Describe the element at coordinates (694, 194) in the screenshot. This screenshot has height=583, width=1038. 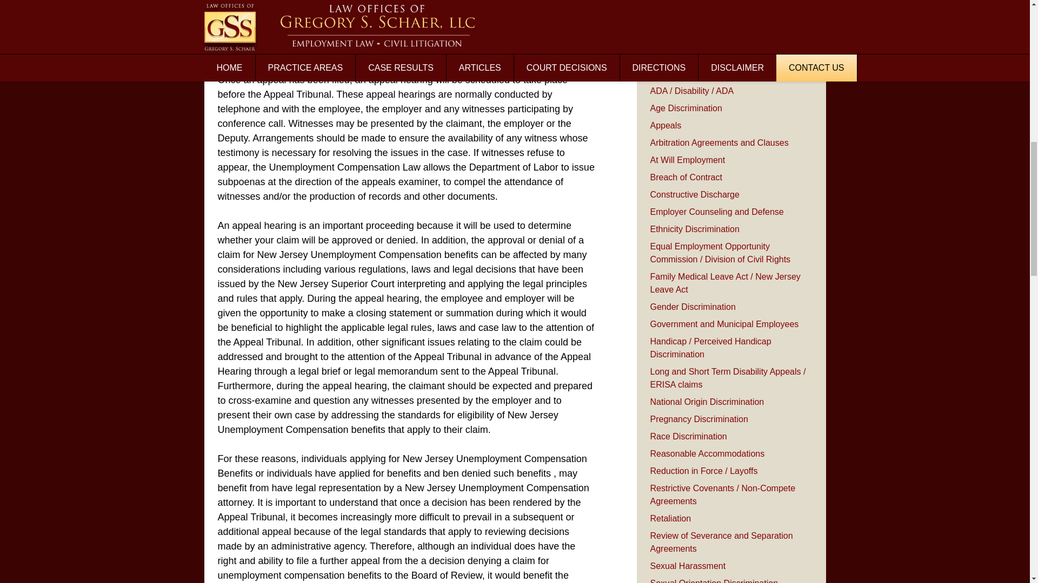
I see `Constructive Discharge` at that location.